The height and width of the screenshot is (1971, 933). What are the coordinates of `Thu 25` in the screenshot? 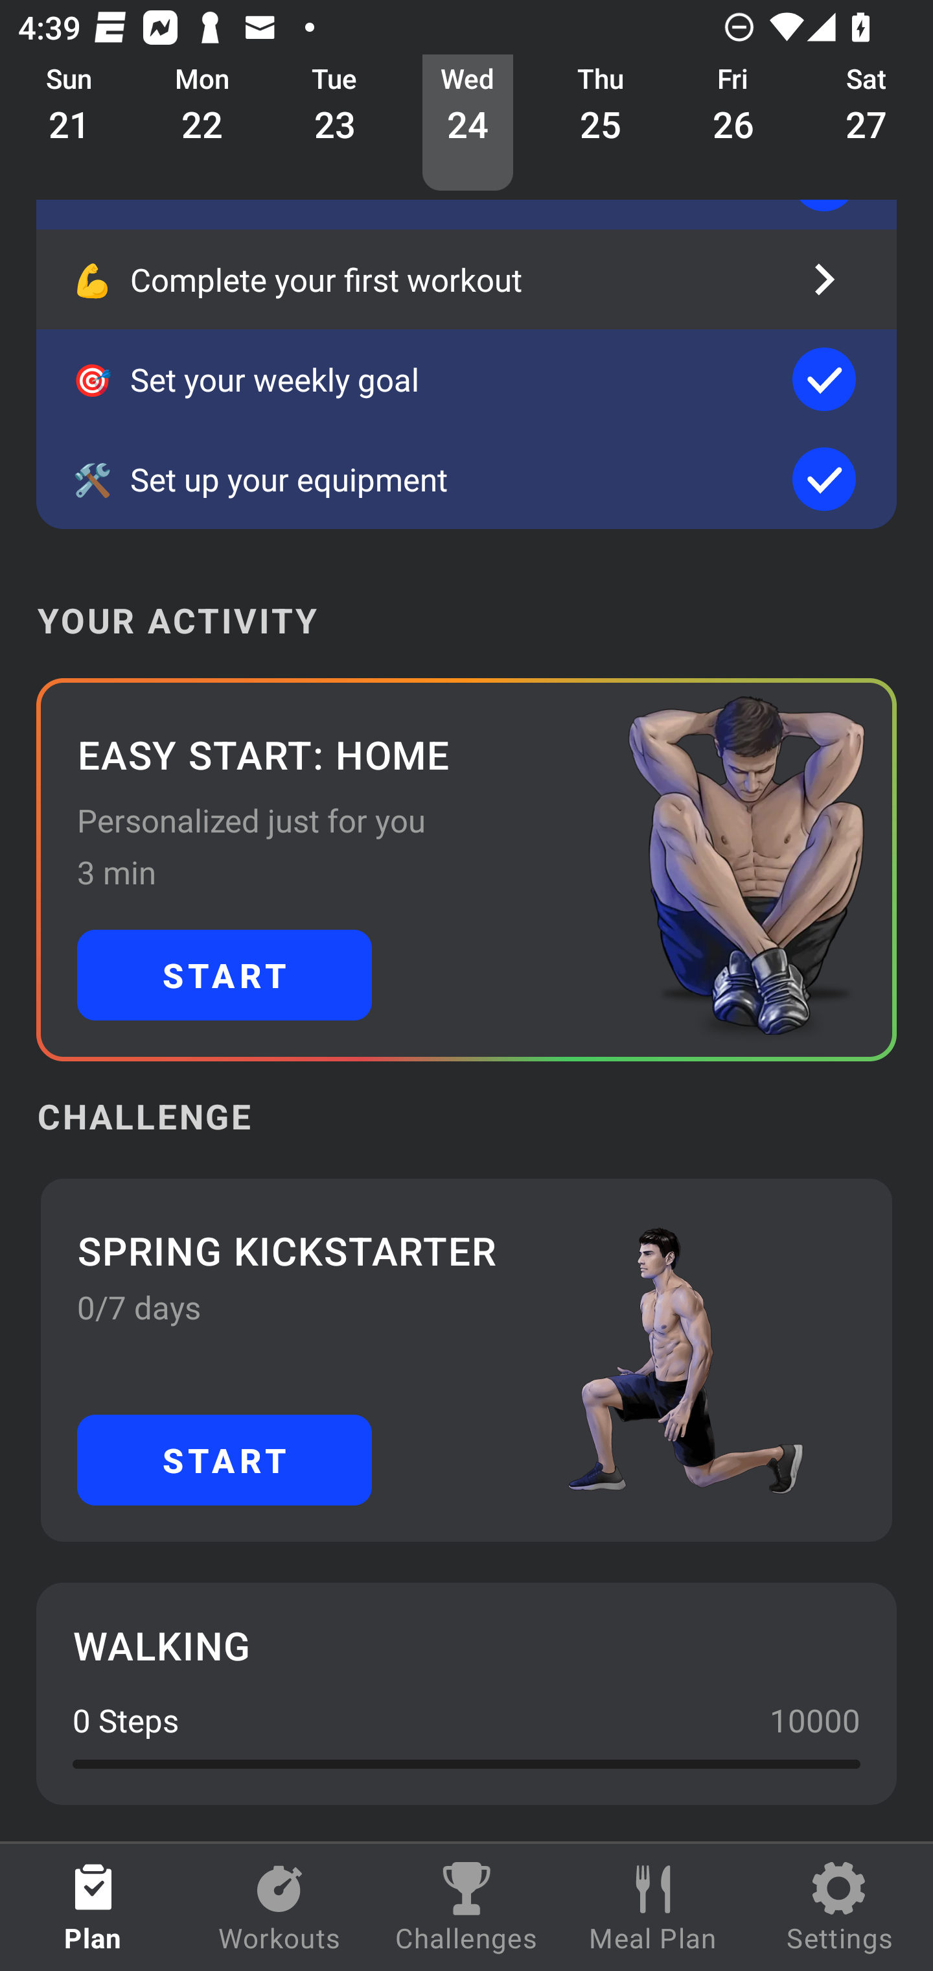 It's located at (601, 123).